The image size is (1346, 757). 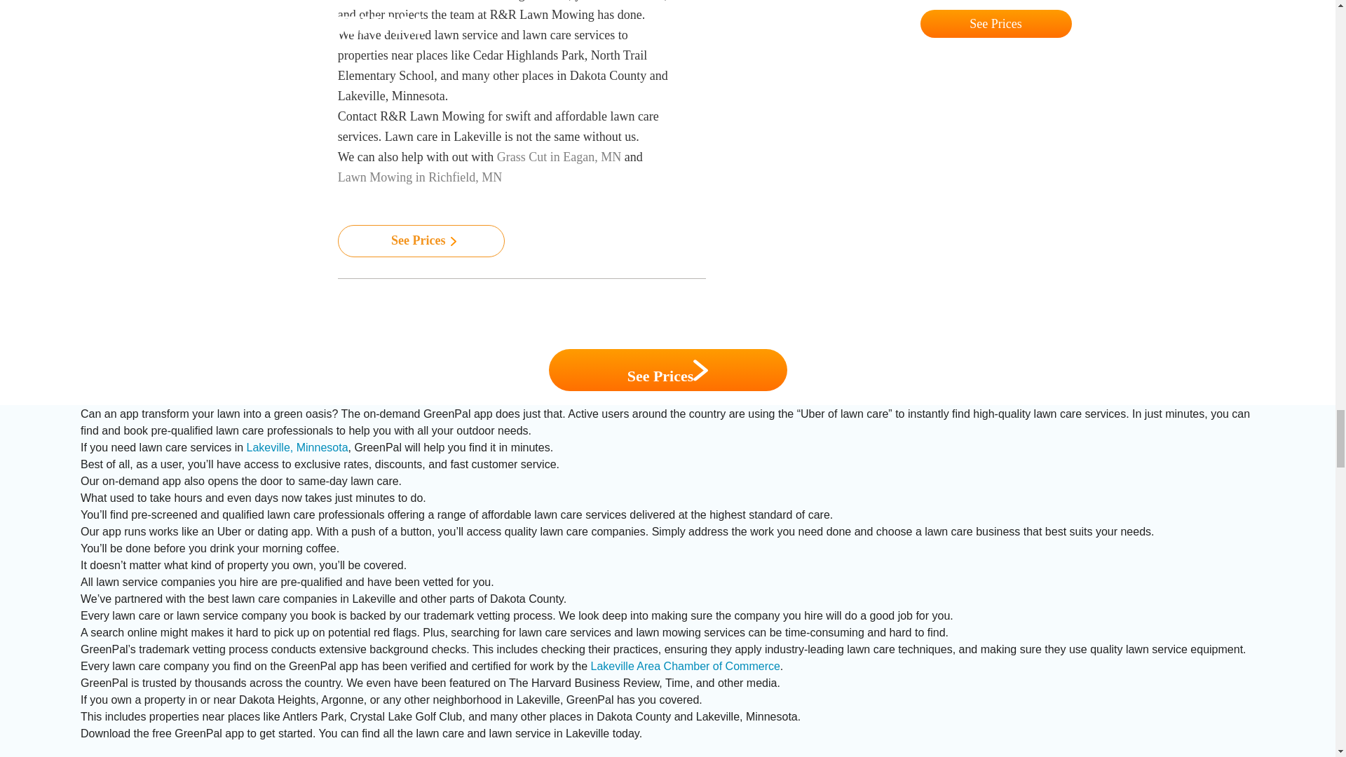 I want to click on Grass Cut in Eagan, MN, so click(x=560, y=157).